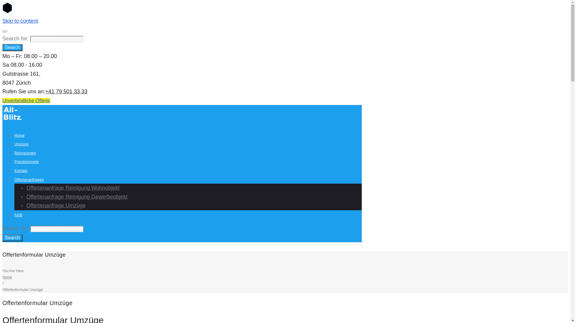  I want to click on Reinigungen, so click(25, 153).